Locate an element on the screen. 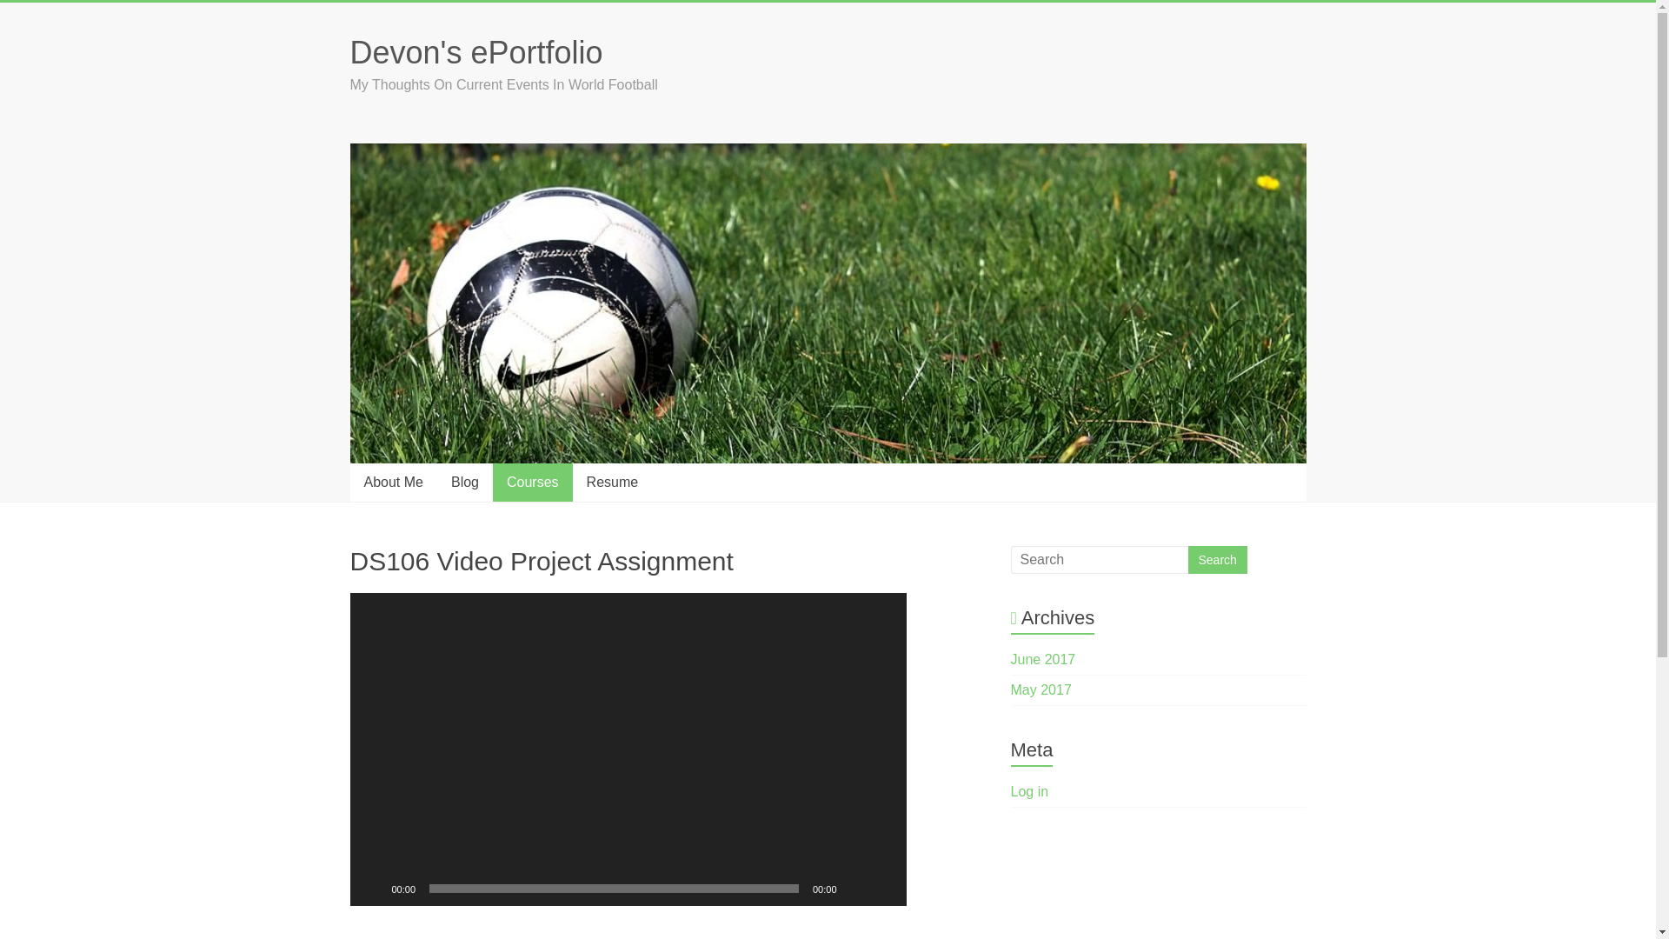 This screenshot has width=1669, height=939. Fullscreen is located at coordinates (883, 889).